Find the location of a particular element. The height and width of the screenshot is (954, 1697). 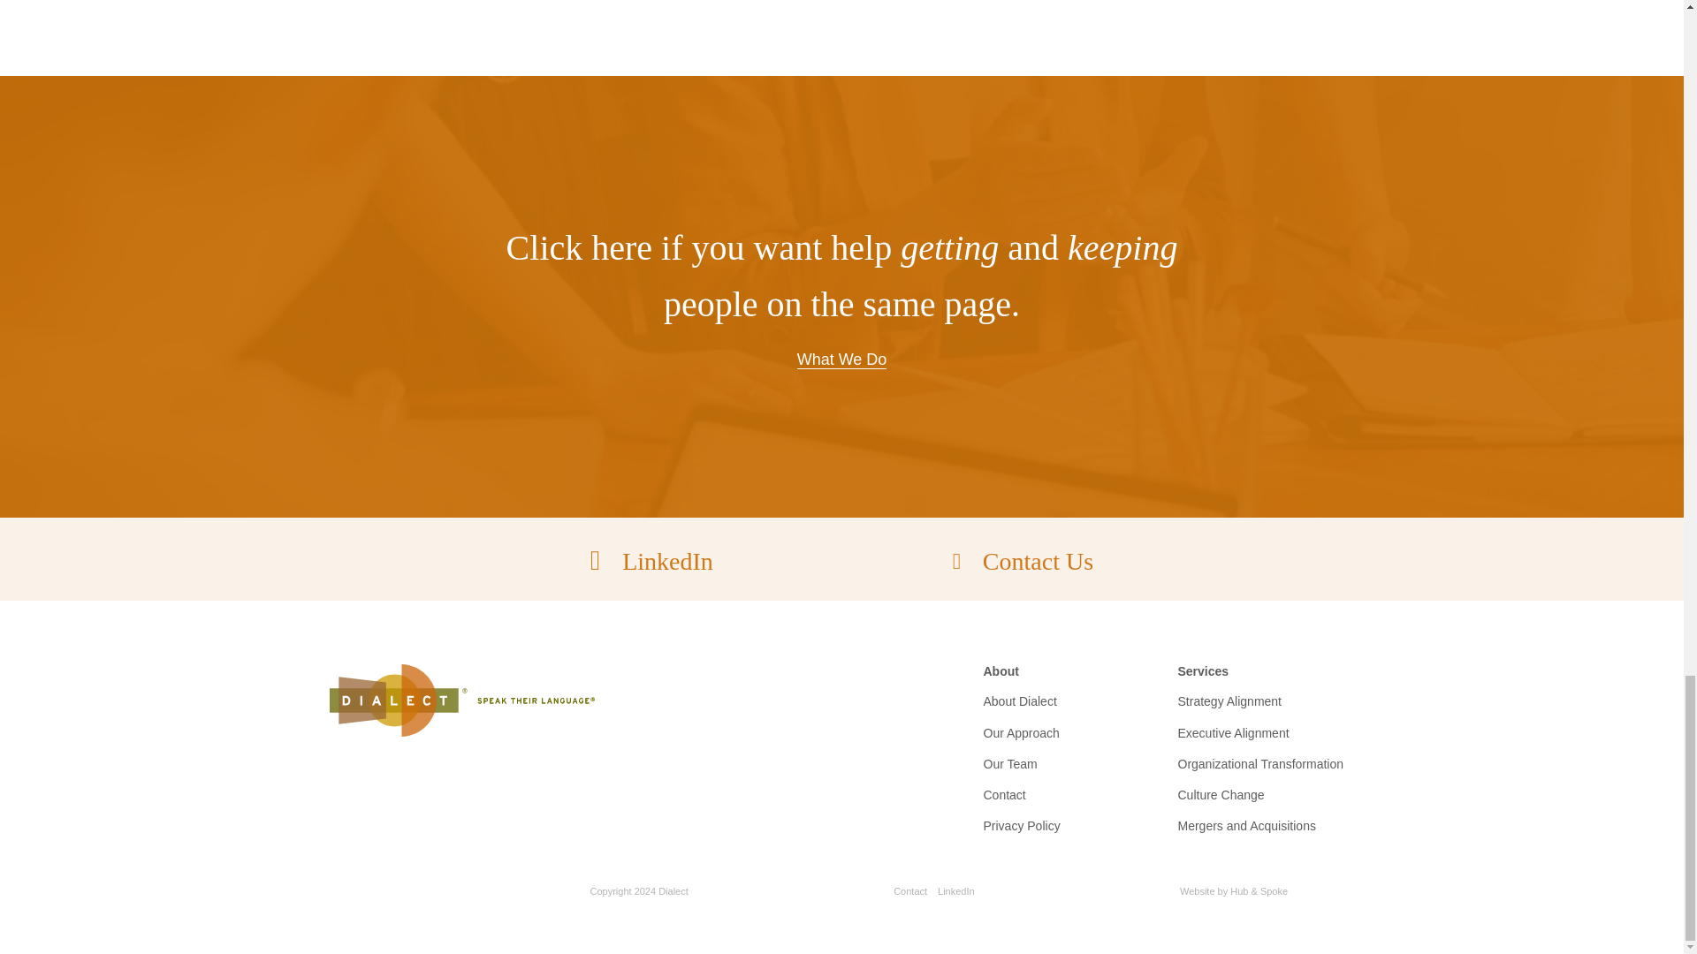

Contact is located at coordinates (910, 891).